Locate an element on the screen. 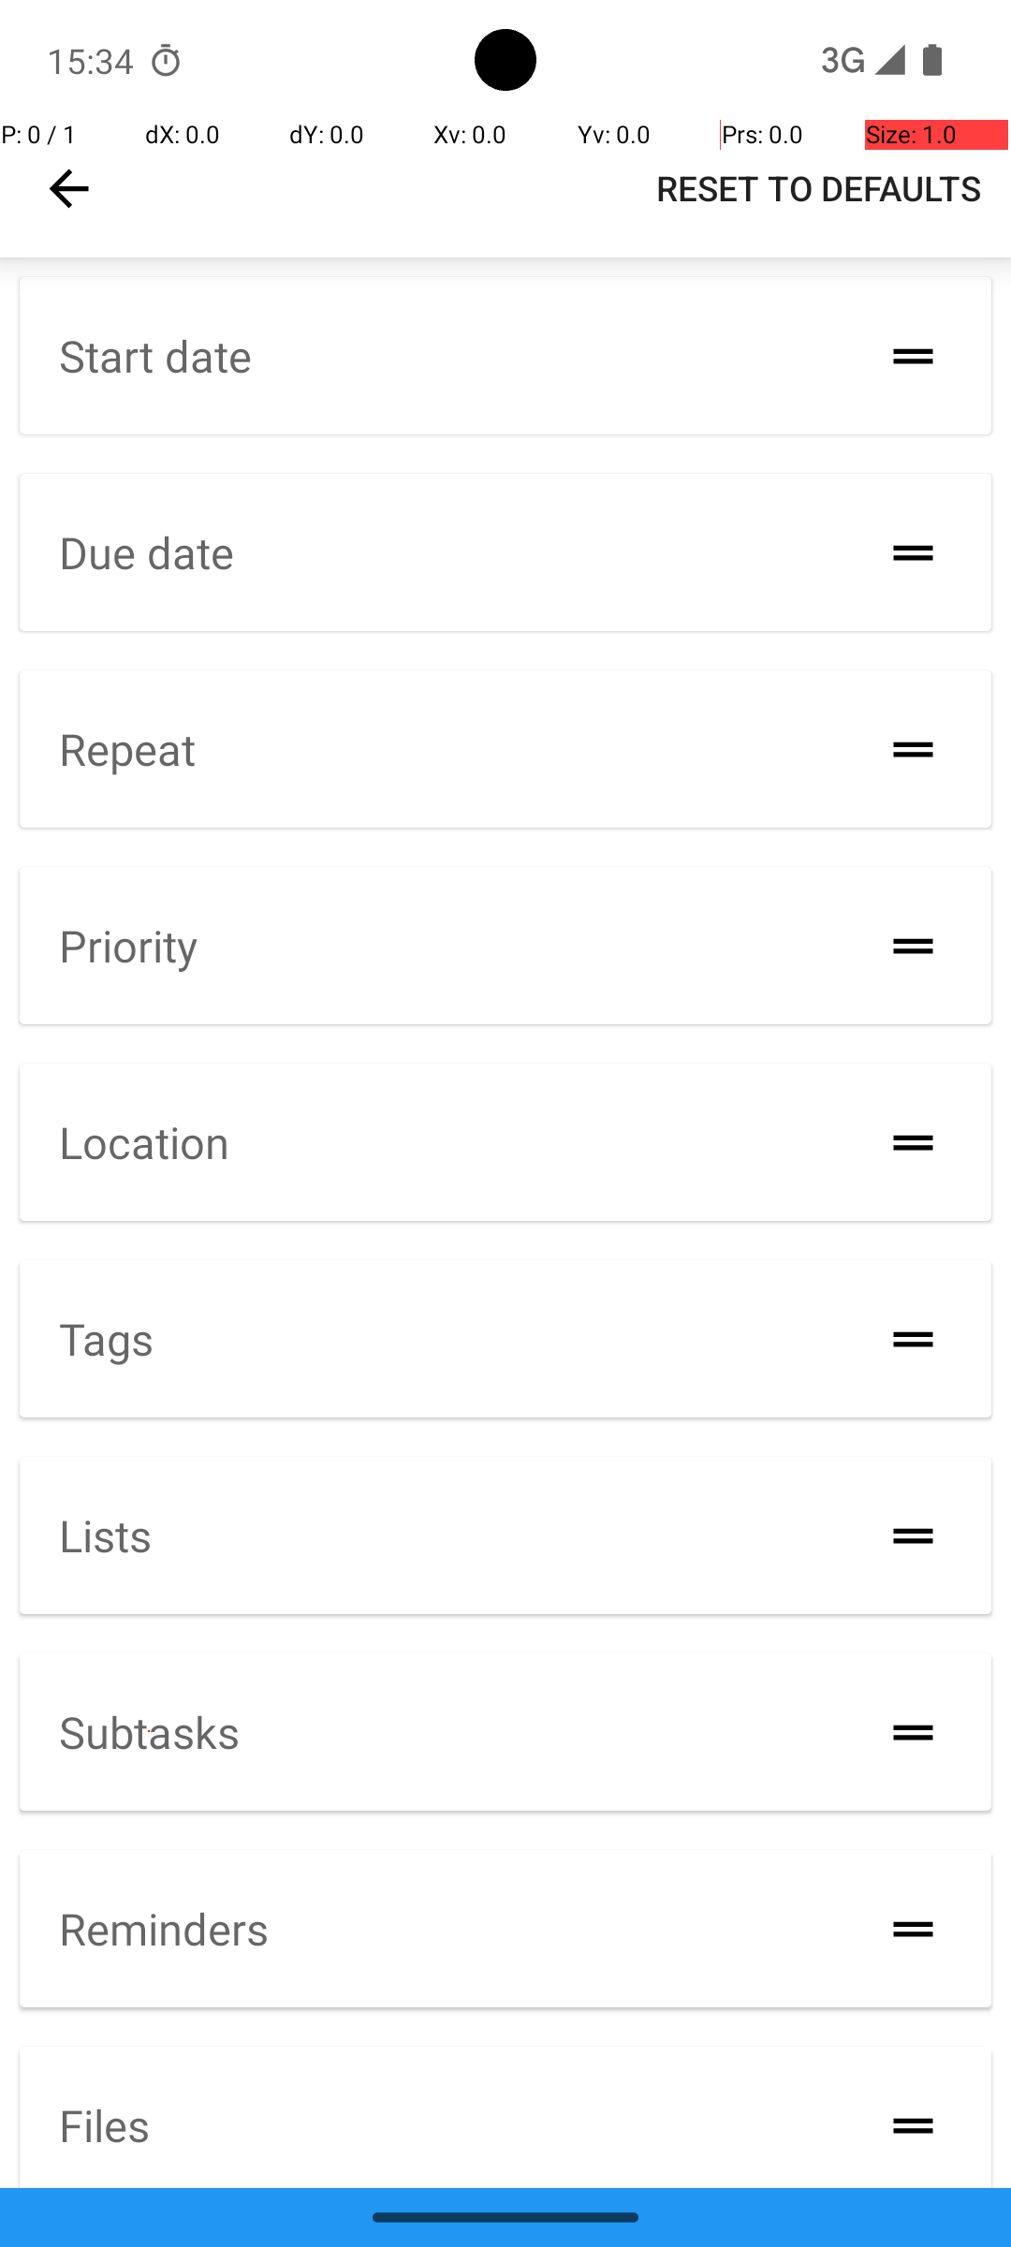  Lists is located at coordinates (105, 1535).